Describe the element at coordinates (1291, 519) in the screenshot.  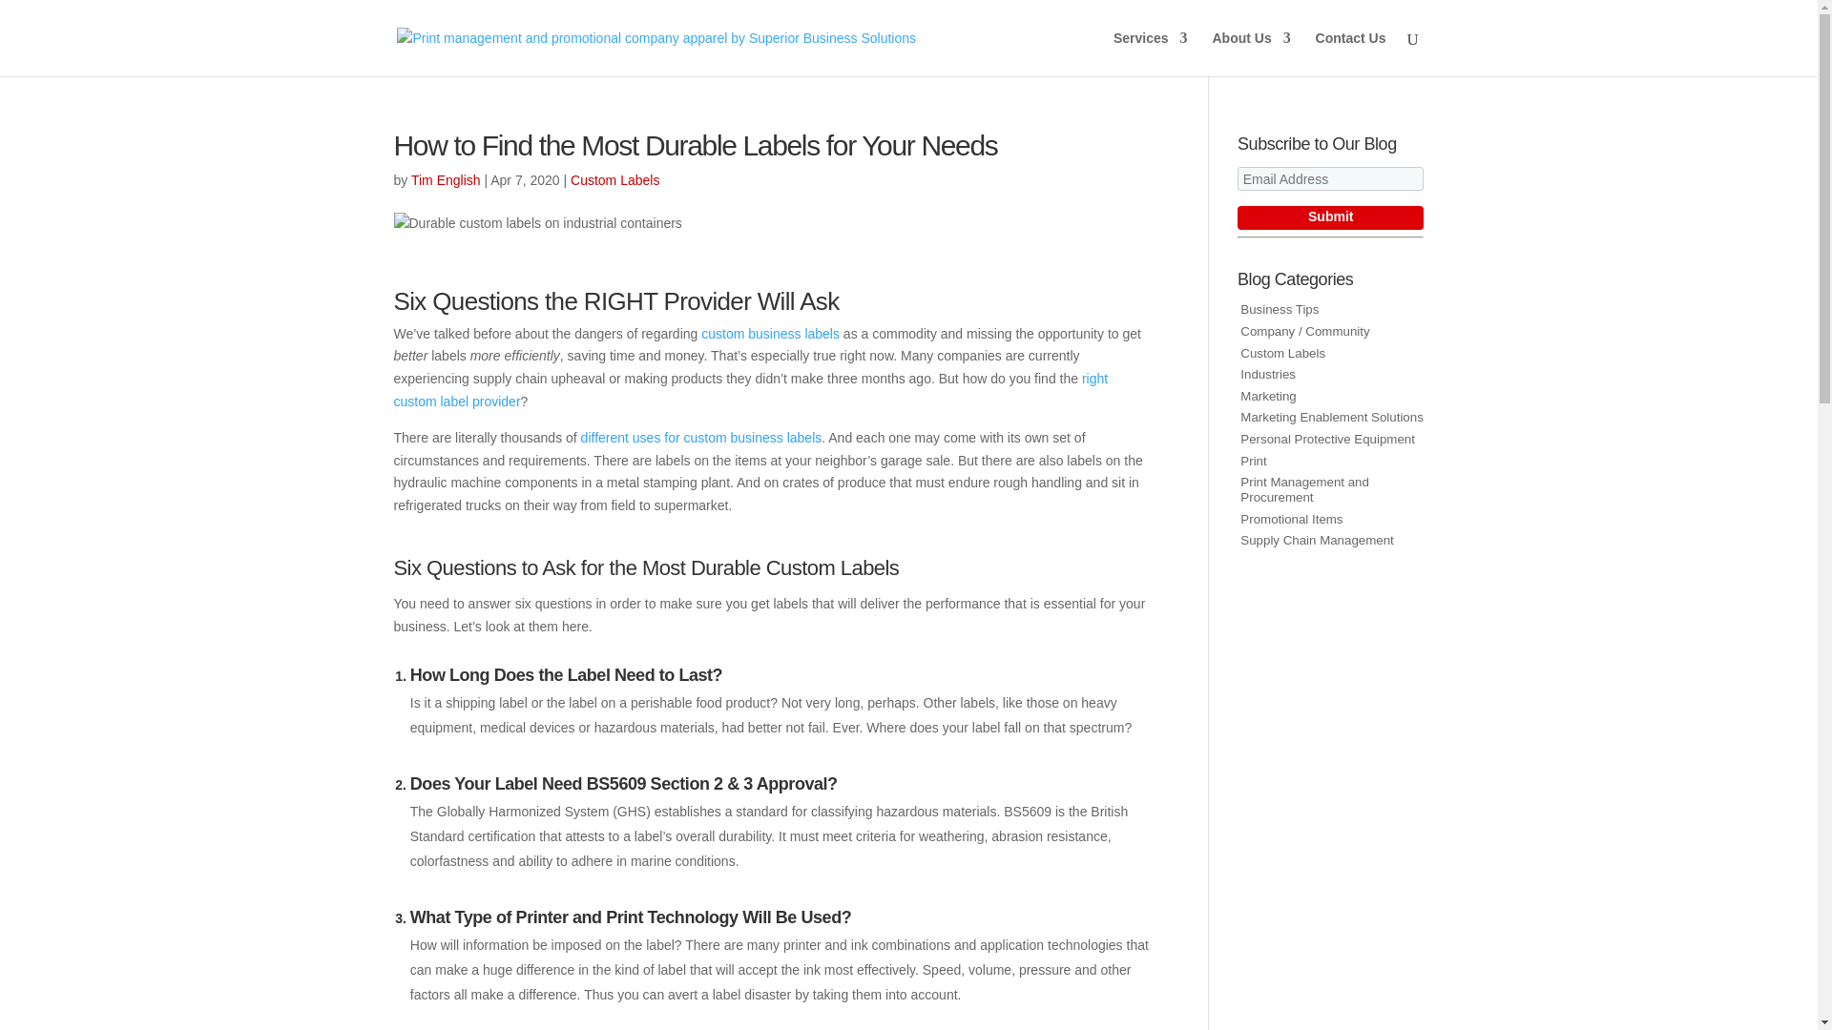
I see `Promotional Items` at that location.